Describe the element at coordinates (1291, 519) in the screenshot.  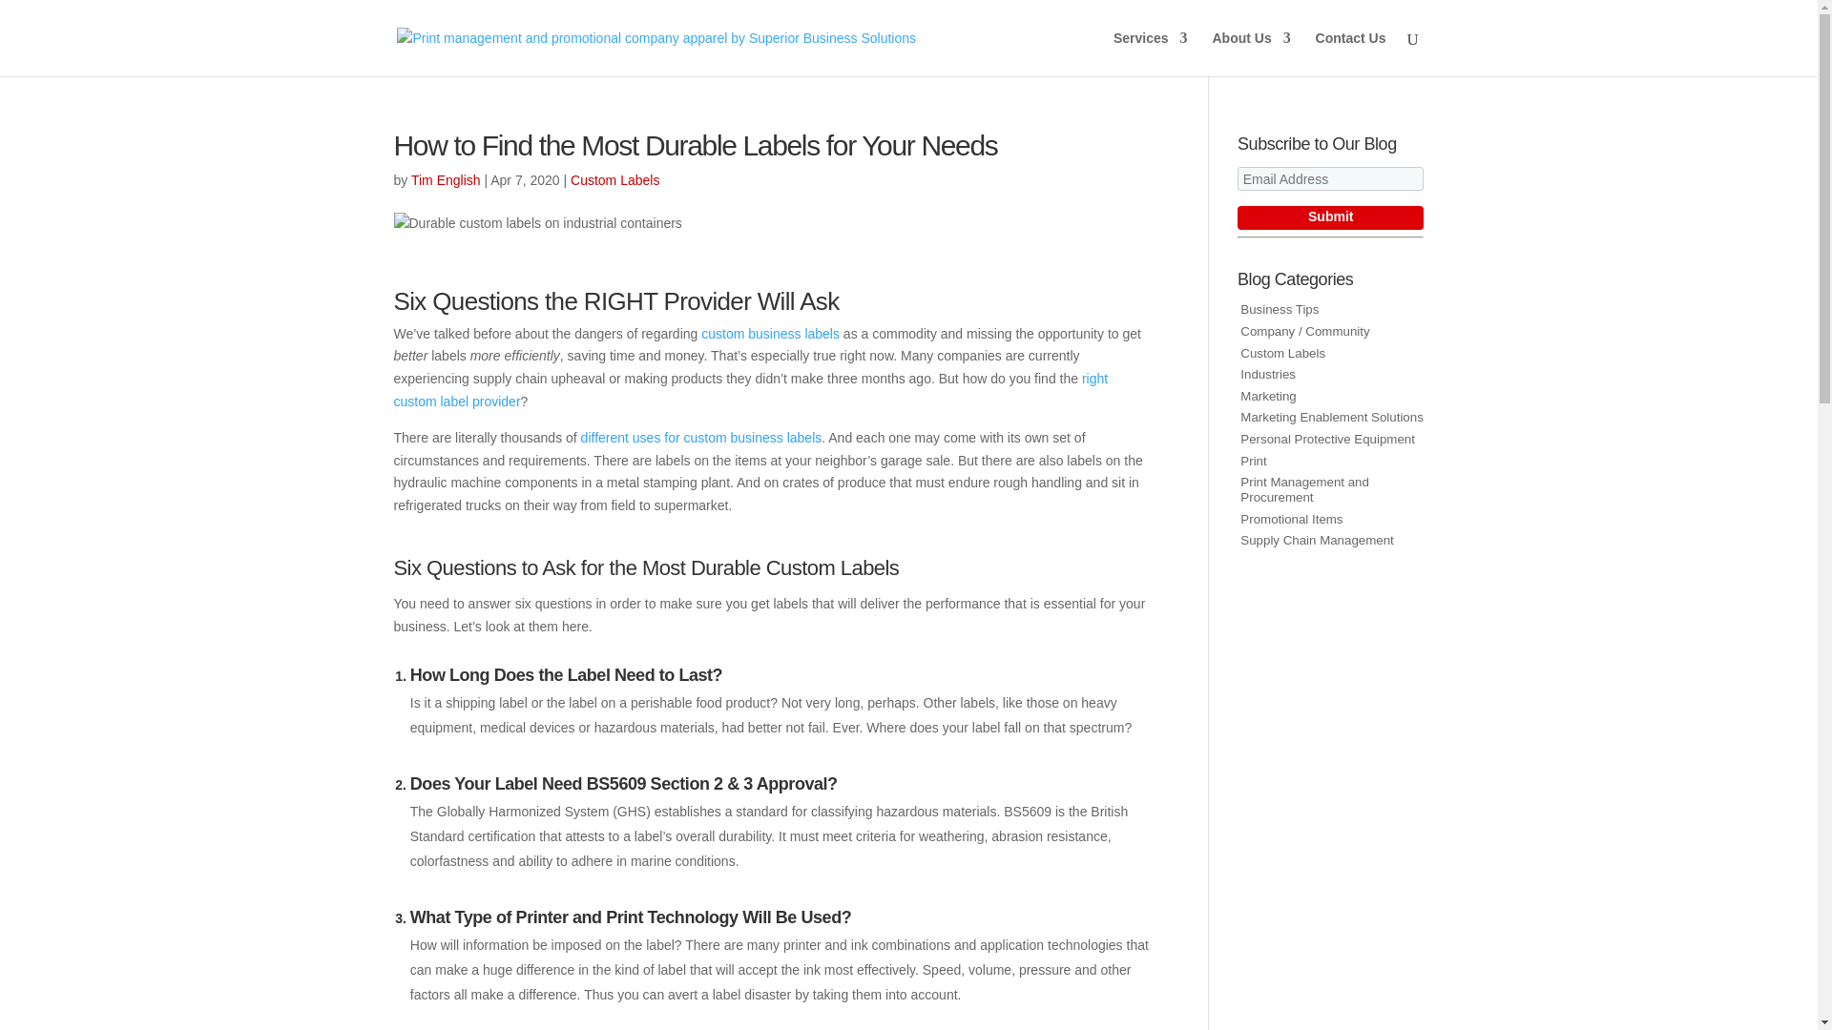
I see `Promotional Items` at that location.